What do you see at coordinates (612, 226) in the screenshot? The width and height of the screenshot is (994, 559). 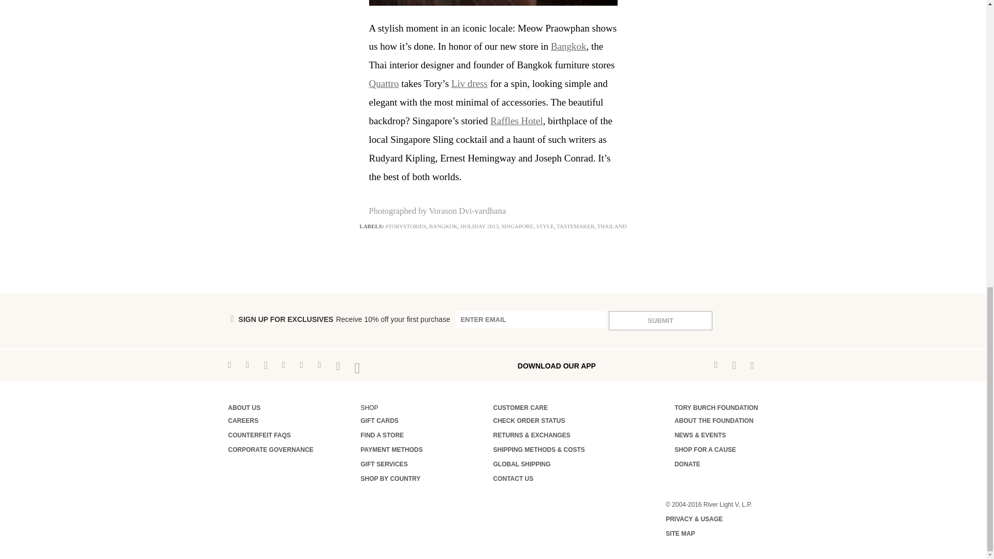 I see `THAILAND` at bounding box center [612, 226].